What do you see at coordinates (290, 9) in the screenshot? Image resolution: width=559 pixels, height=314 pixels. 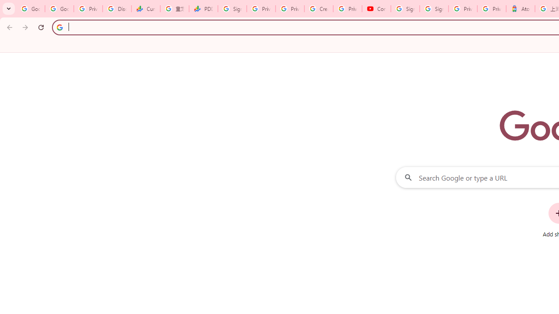 I see `Privacy Checkup` at bounding box center [290, 9].